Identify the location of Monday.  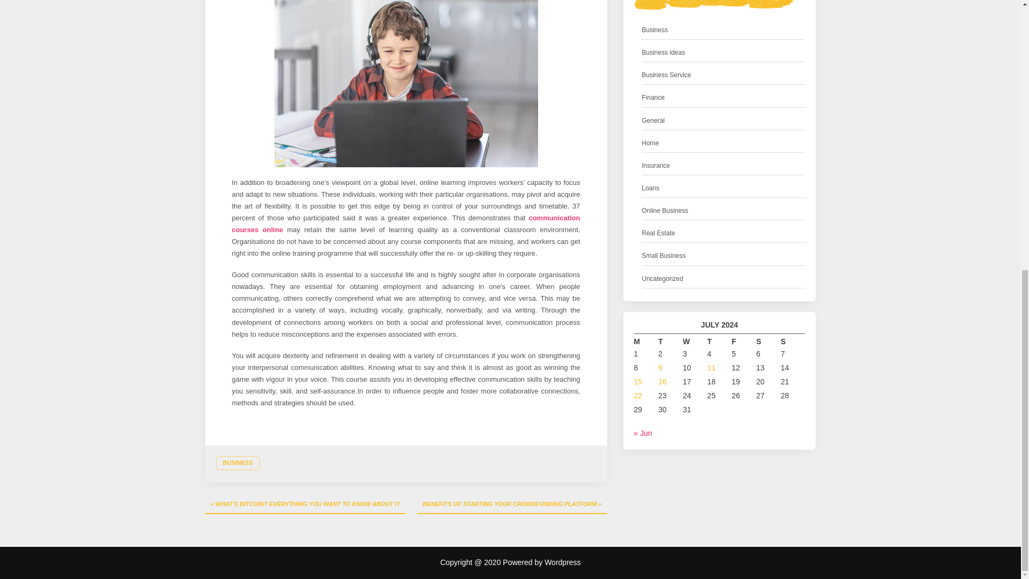
(646, 342).